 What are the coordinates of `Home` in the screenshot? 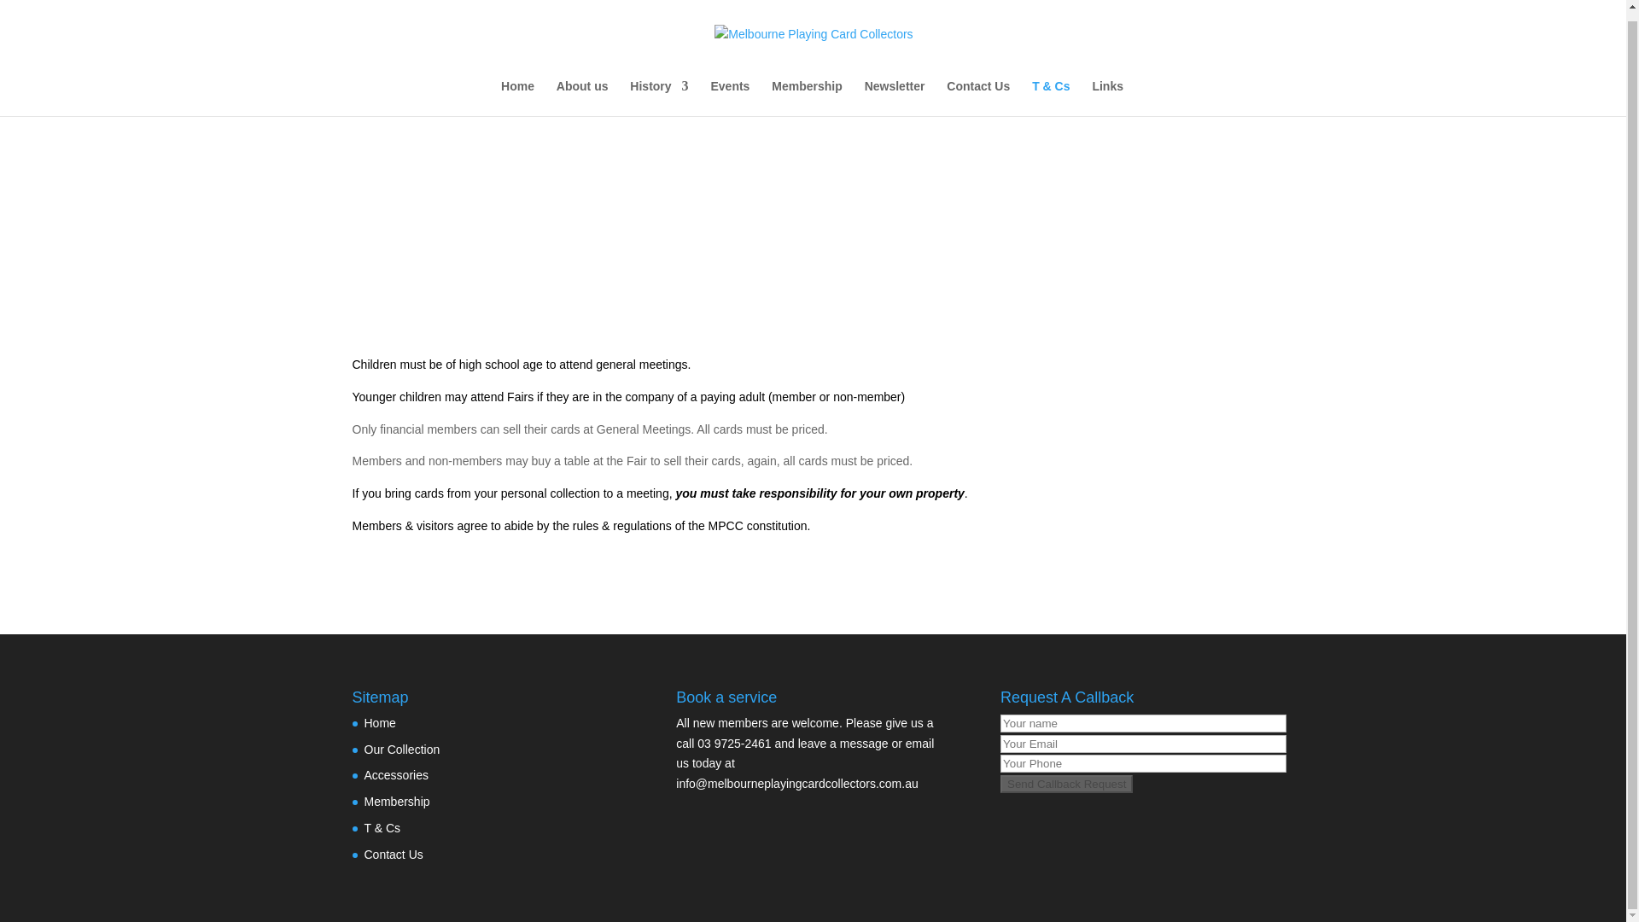 It's located at (379, 723).